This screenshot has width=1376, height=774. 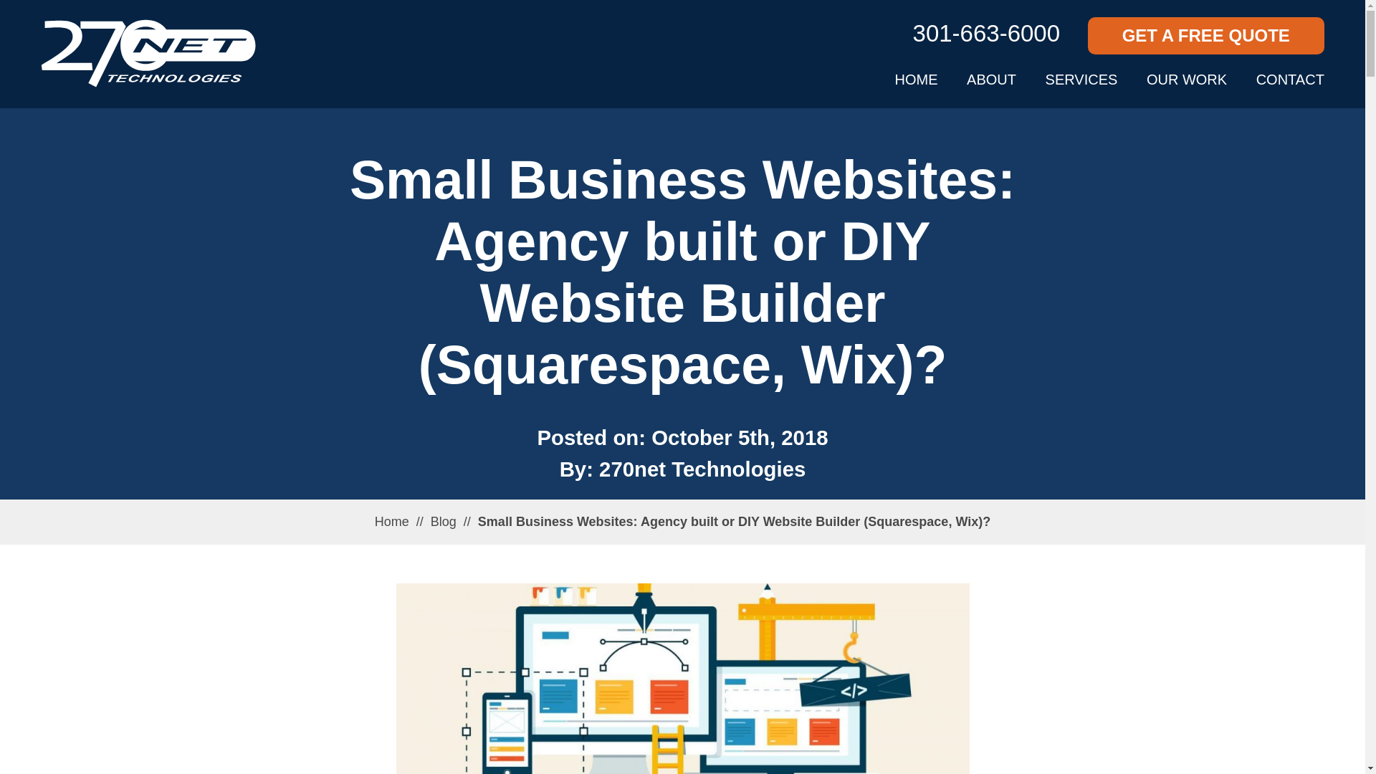 What do you see at coordinates (644, 535) in the screenshot?
I see `Search Engine Optimization` at bounding box center [644, 535].